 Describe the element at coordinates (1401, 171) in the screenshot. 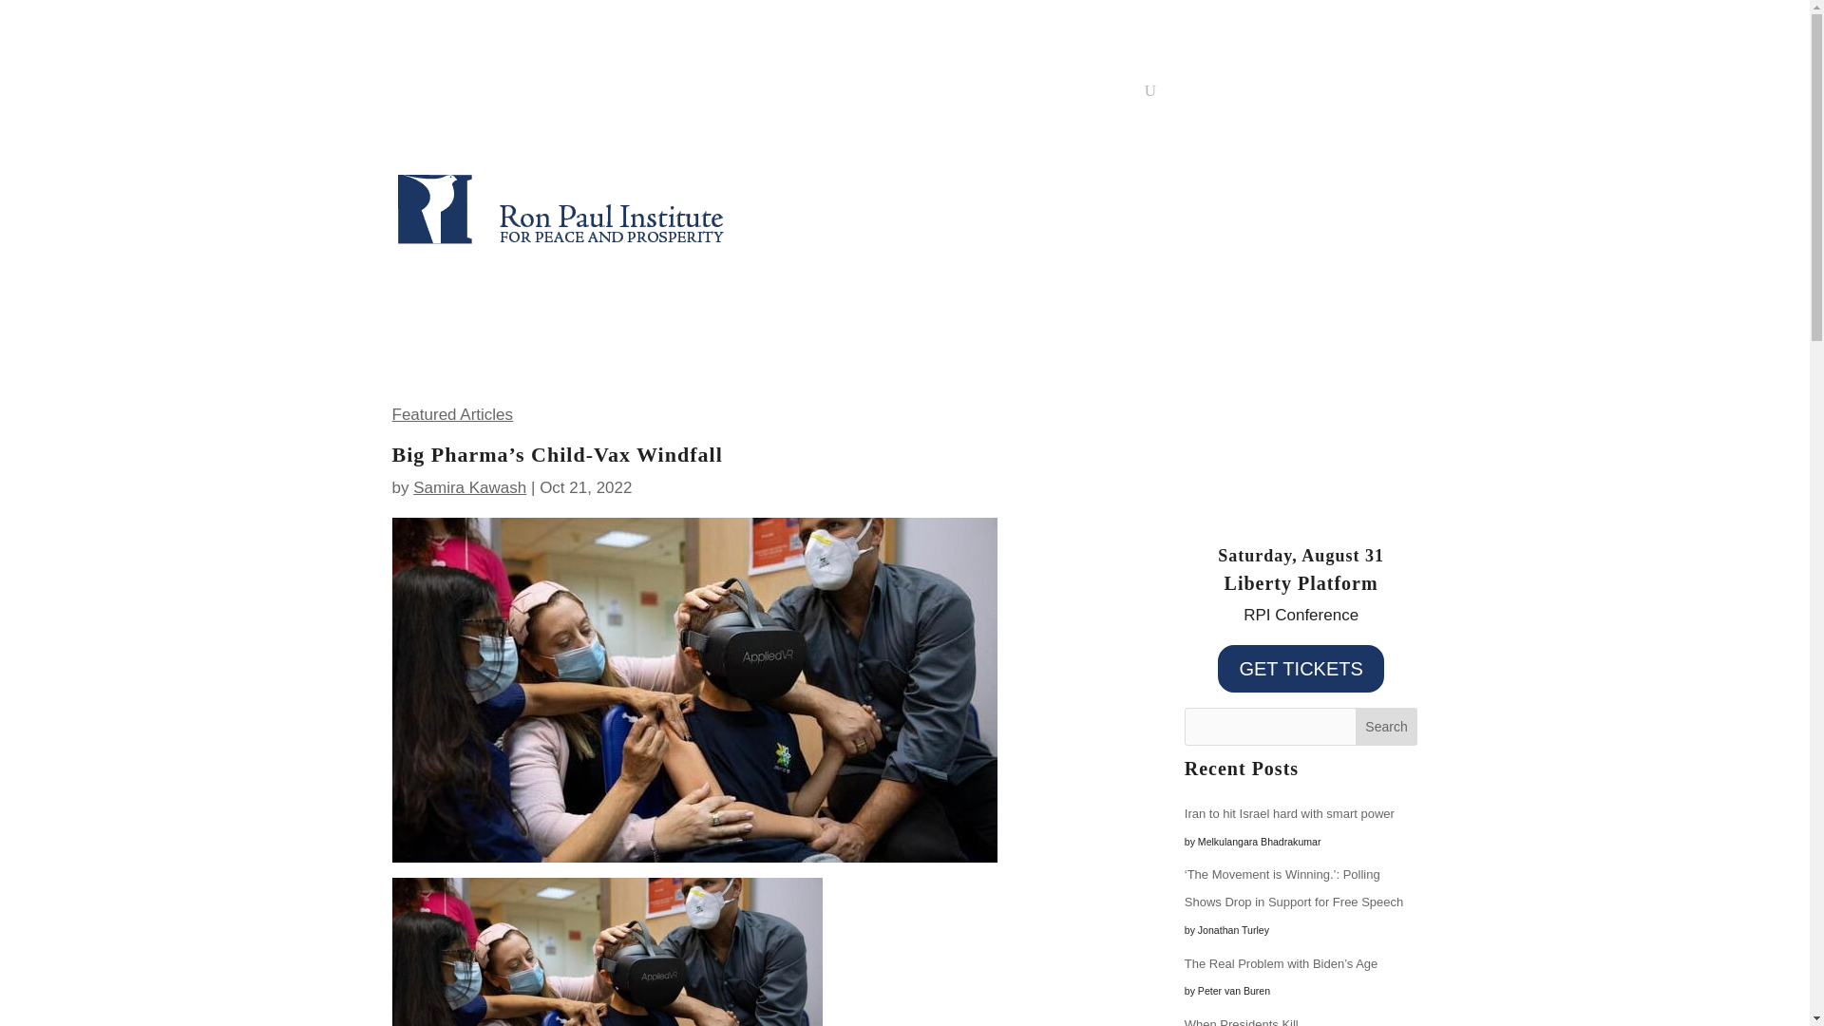

I see `Follow on Youtube` at that location.